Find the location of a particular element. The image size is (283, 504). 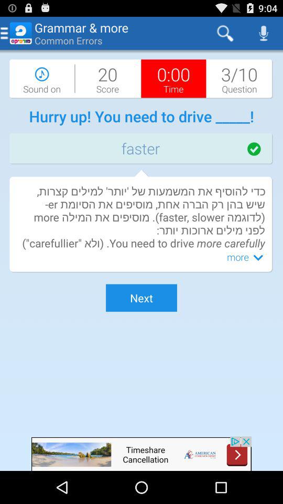

click on advertisement is located at coordinates (141, 454).